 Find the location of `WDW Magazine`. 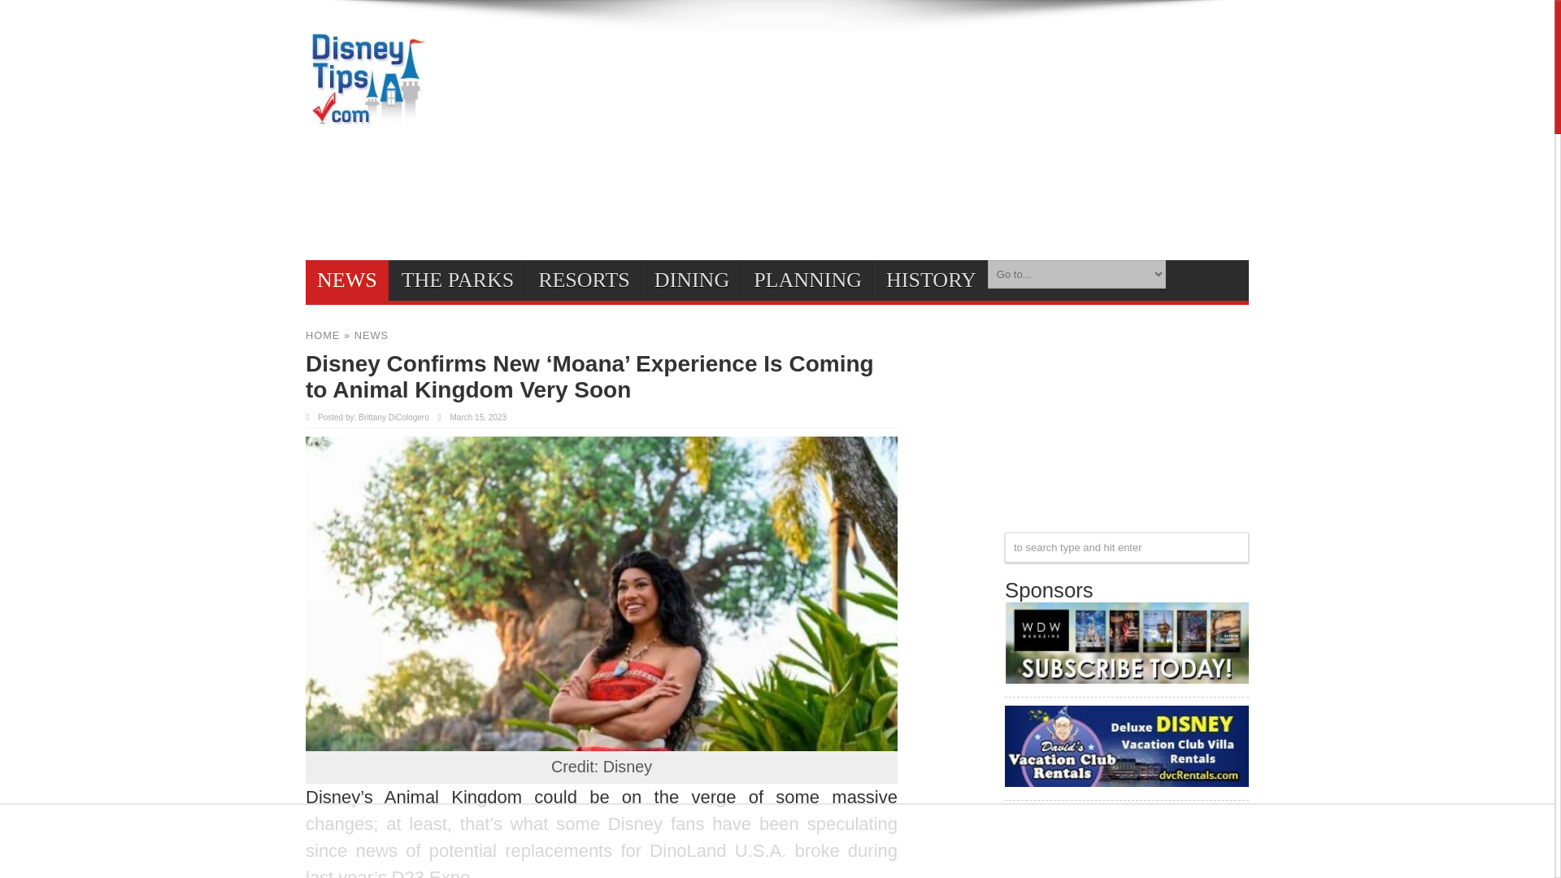

WDW Magazine is located at coordinates (1127, 642).